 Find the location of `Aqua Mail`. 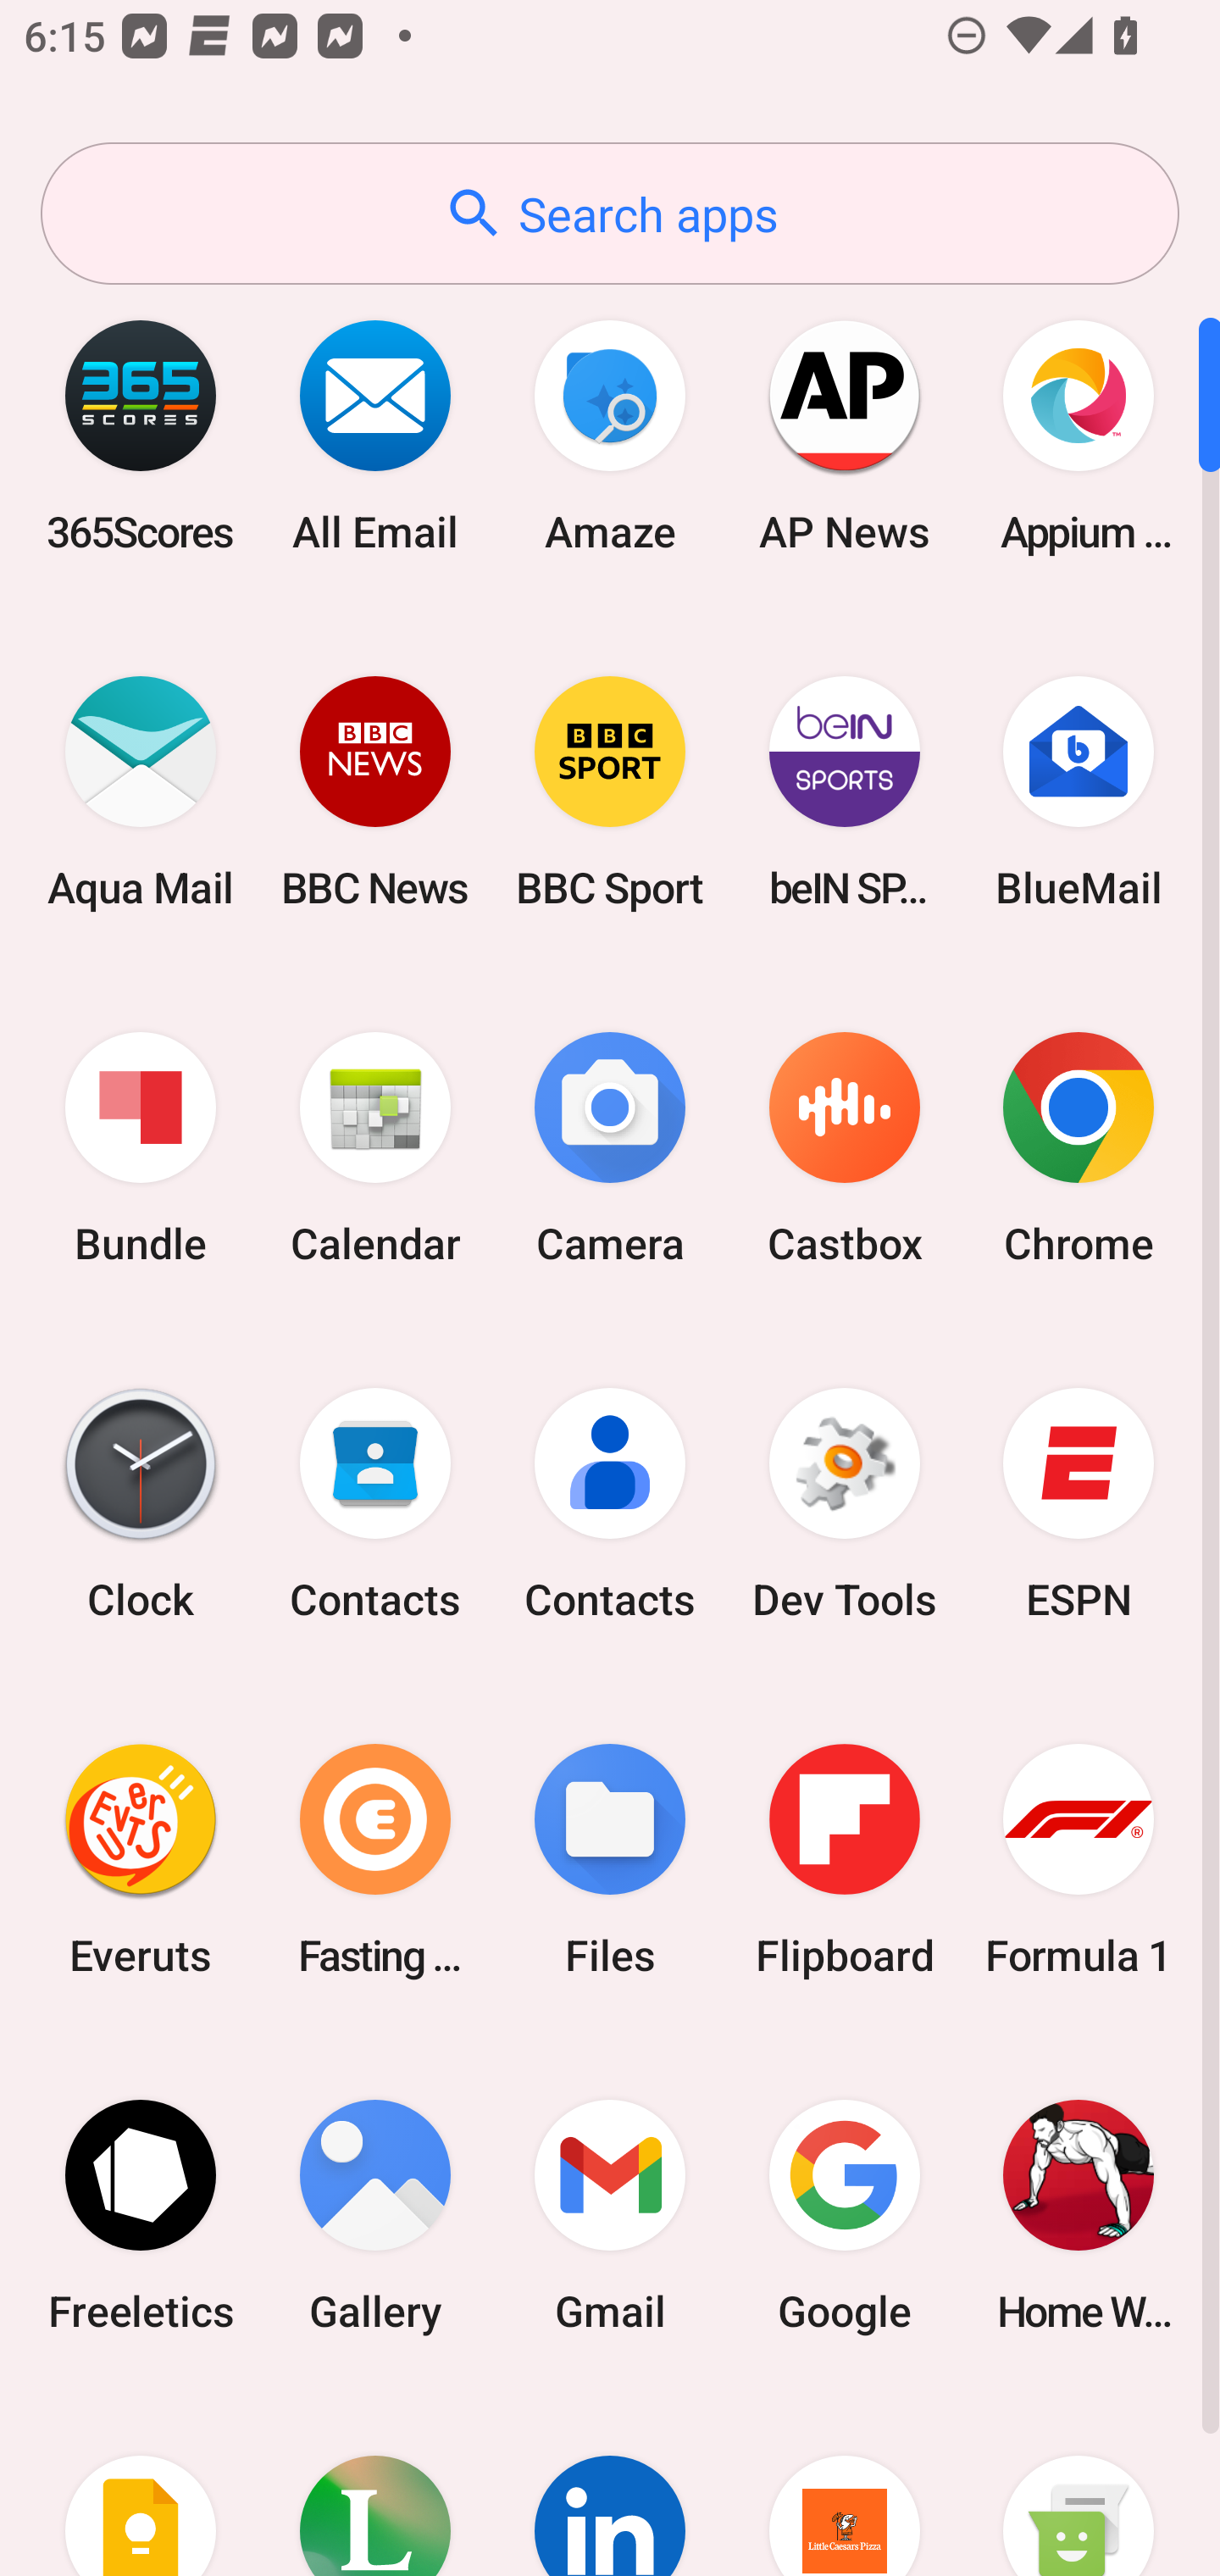

Aqua Mail is located at coordinates (141, 791).